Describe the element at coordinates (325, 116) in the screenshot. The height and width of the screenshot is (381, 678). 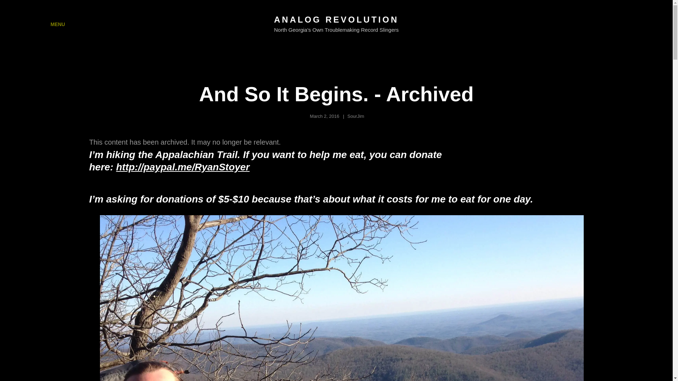
I see `March 2, 2016` at that location.